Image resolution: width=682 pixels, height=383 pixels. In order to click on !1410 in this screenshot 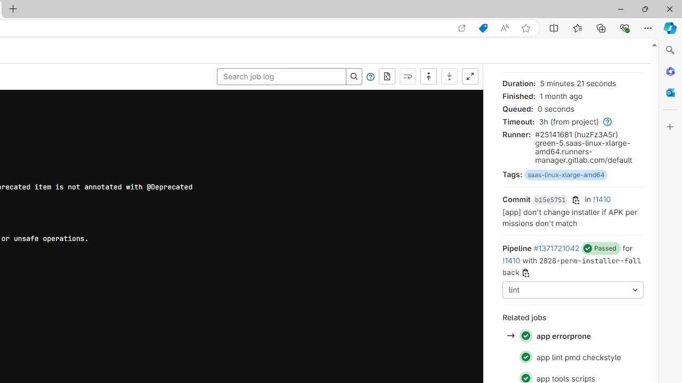, I will do `click(511, 260)`.